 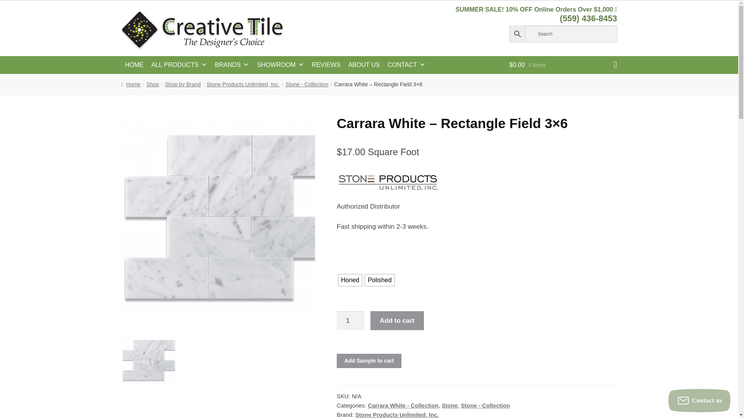 What do you see at coordinates (563, 65) in the screenshot?
I see `View your shopping cart` at bounding box center [563, 65].